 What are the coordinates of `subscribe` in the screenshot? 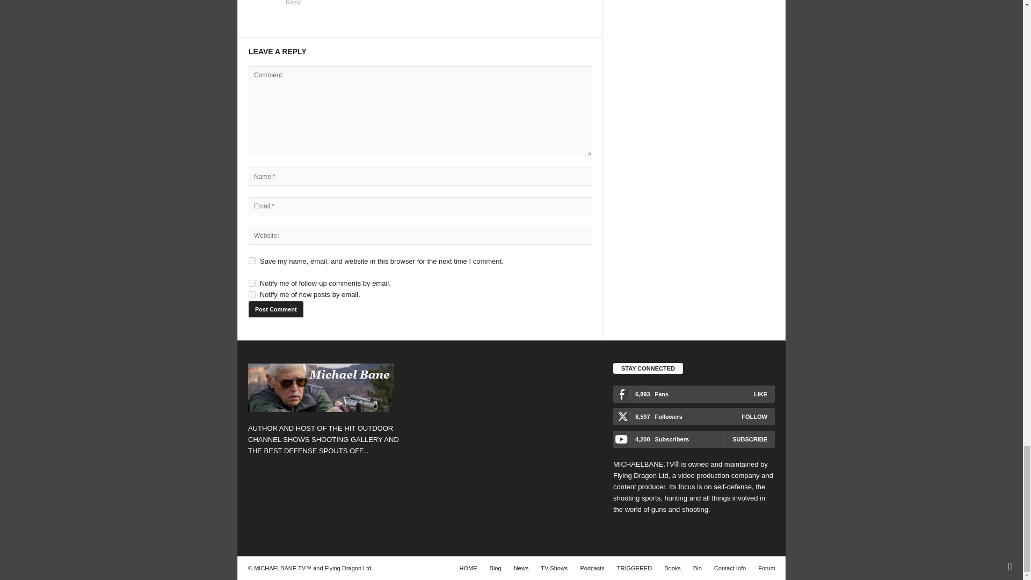 It's located at (252, 282).